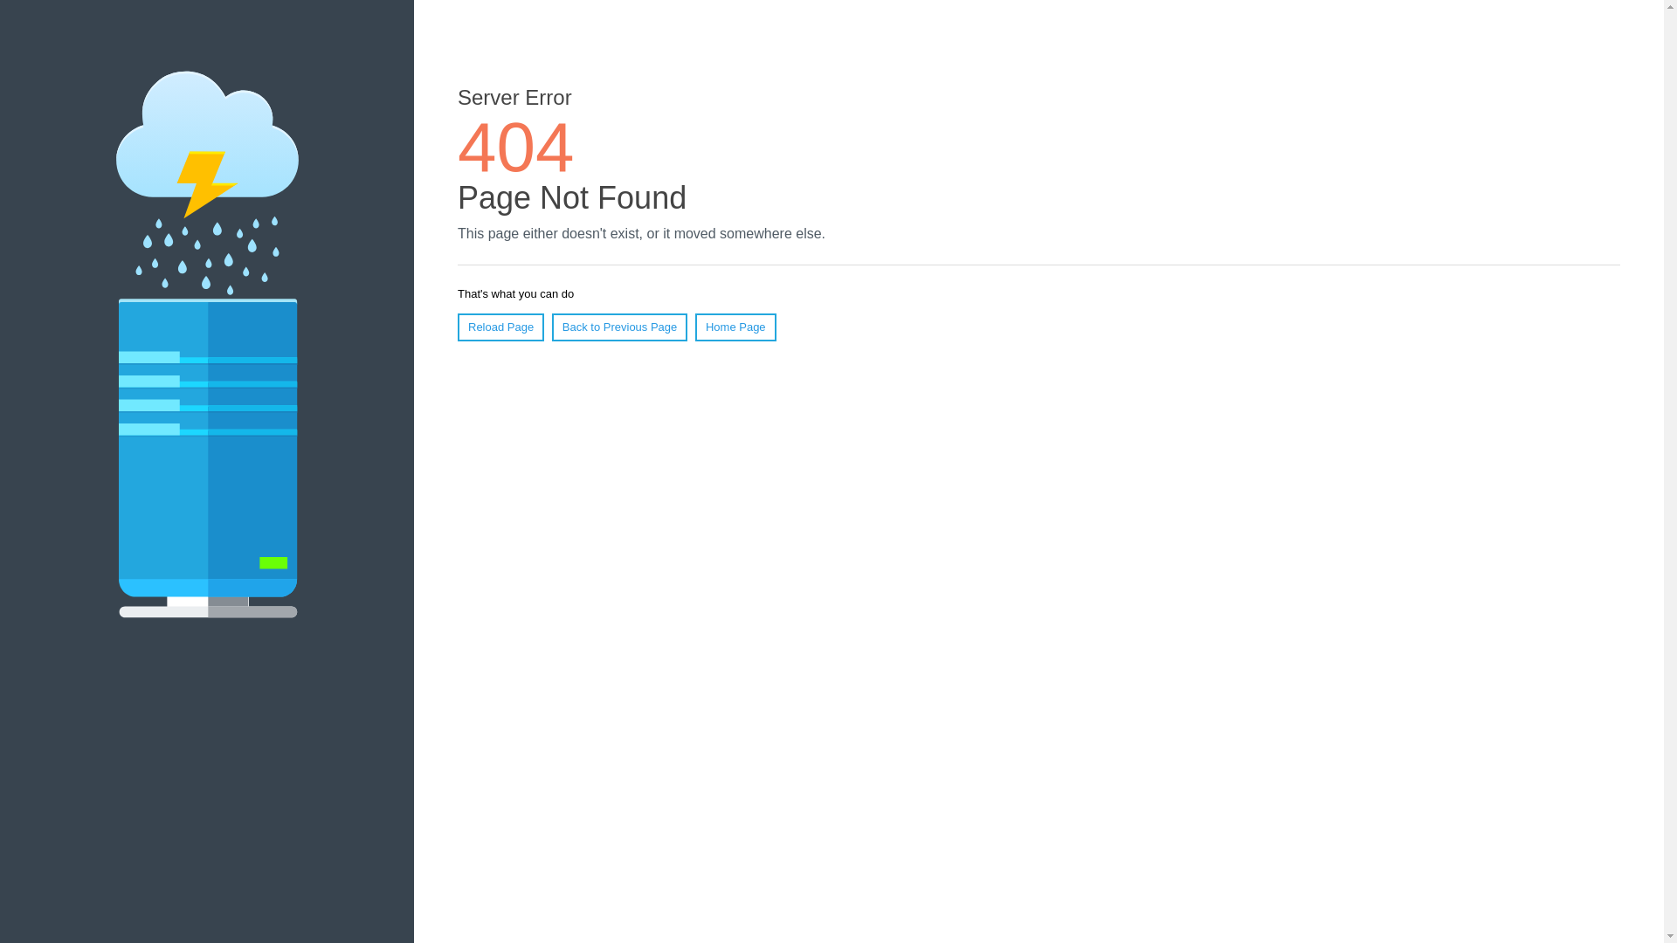 This screenshot has width=1677, height=943. I want to click on Home Page, so click(735, 327).